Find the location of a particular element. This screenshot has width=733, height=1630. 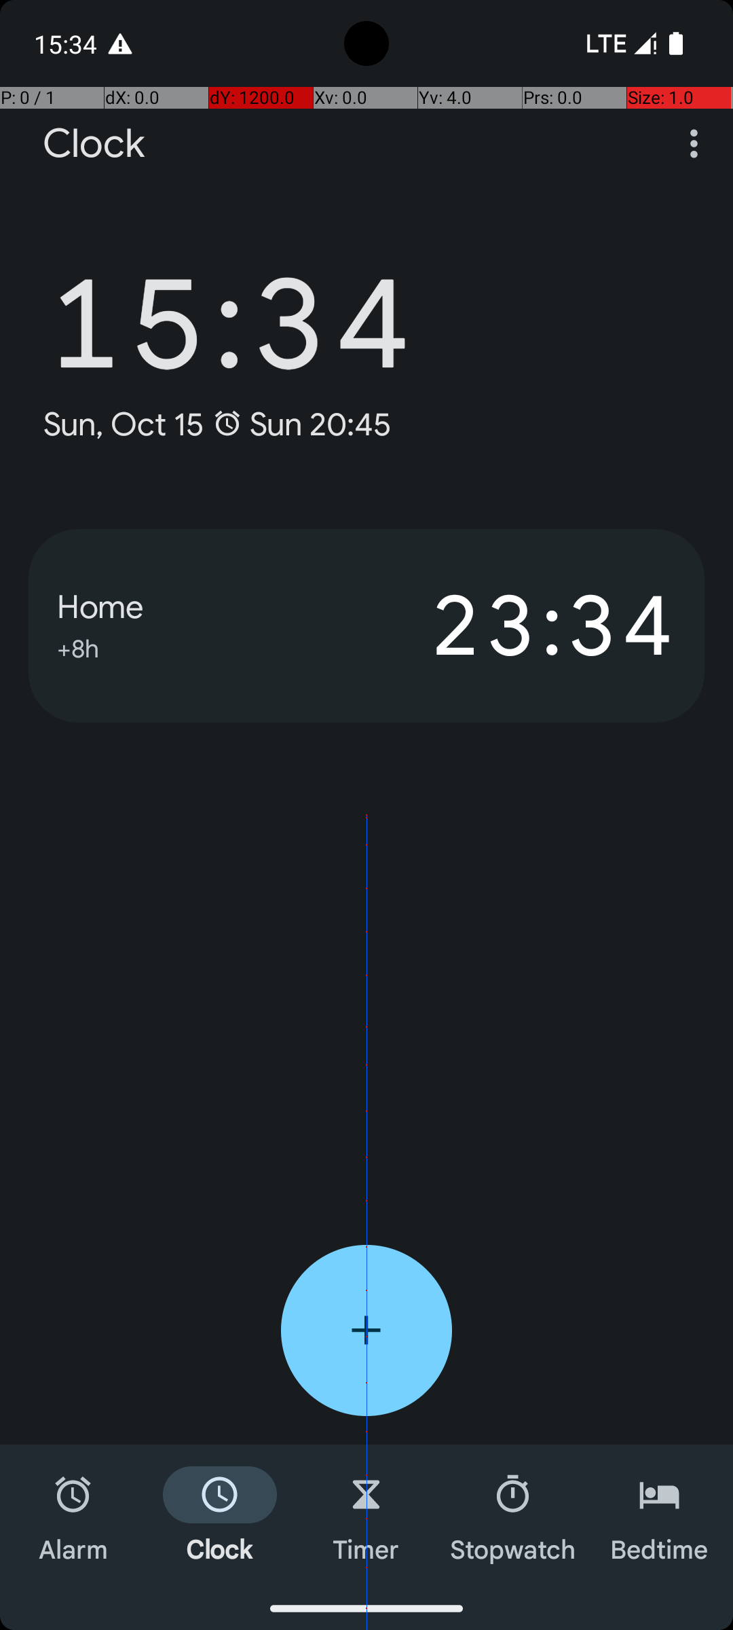

23:34 is located at coordinates (521, 626).